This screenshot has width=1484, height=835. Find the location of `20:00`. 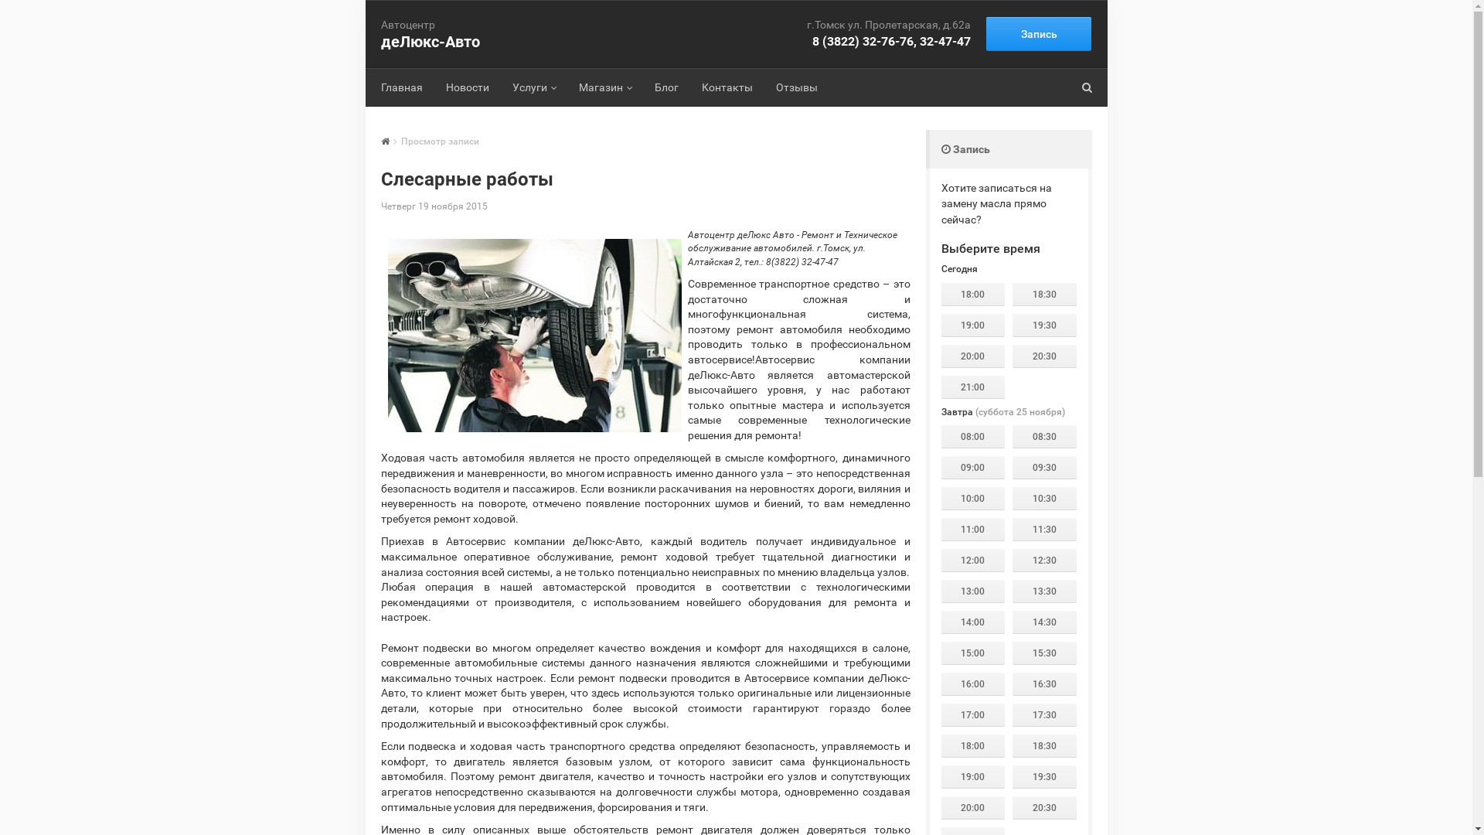

20:00 is located at coordinates (974, 808).